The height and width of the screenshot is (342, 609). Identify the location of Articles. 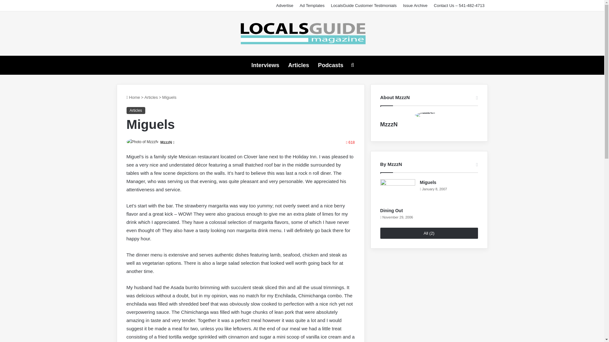
(298, 65).